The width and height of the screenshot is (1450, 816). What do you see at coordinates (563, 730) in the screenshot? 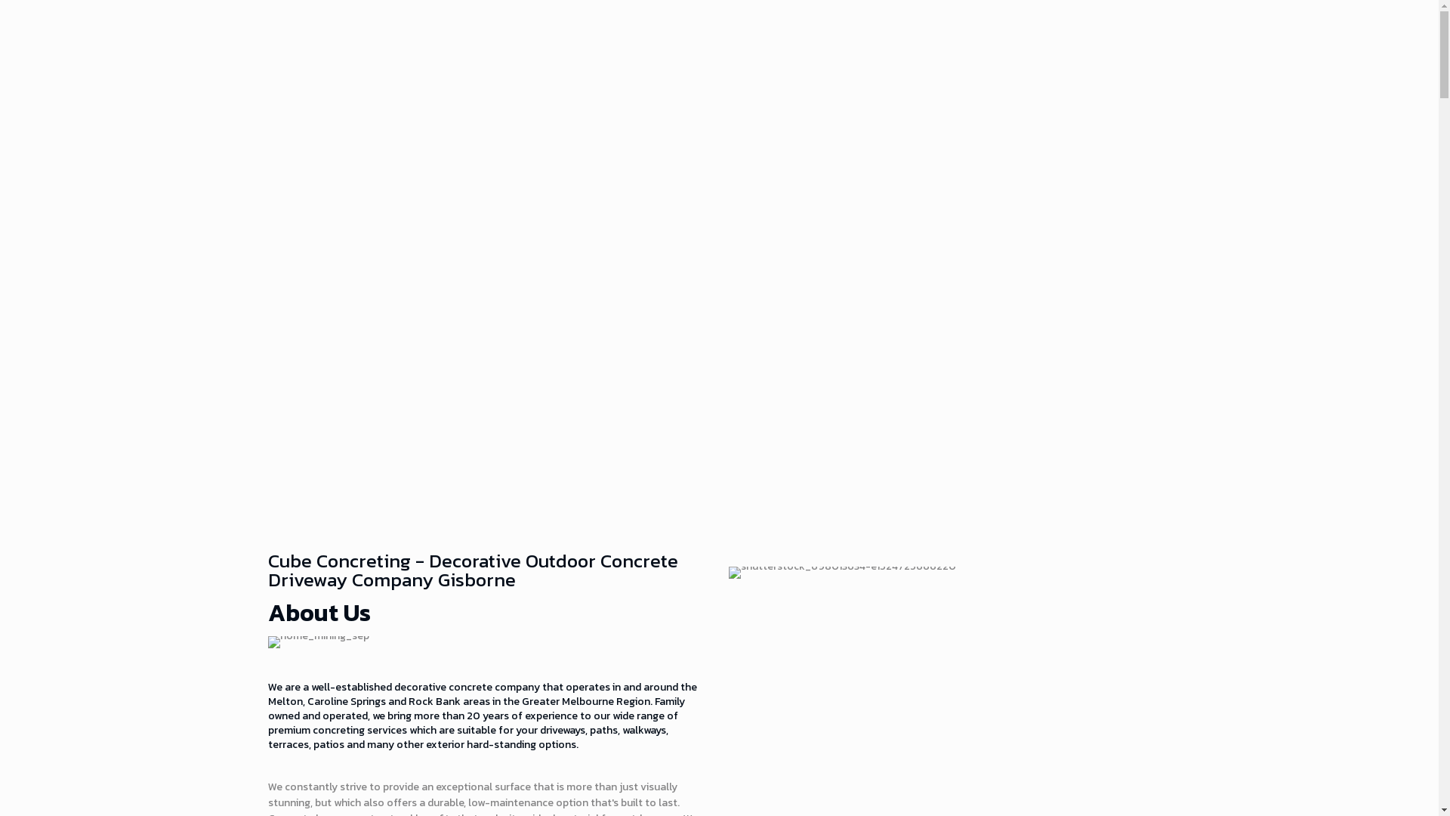
I see `driveways` at bounding box center [563, 730].